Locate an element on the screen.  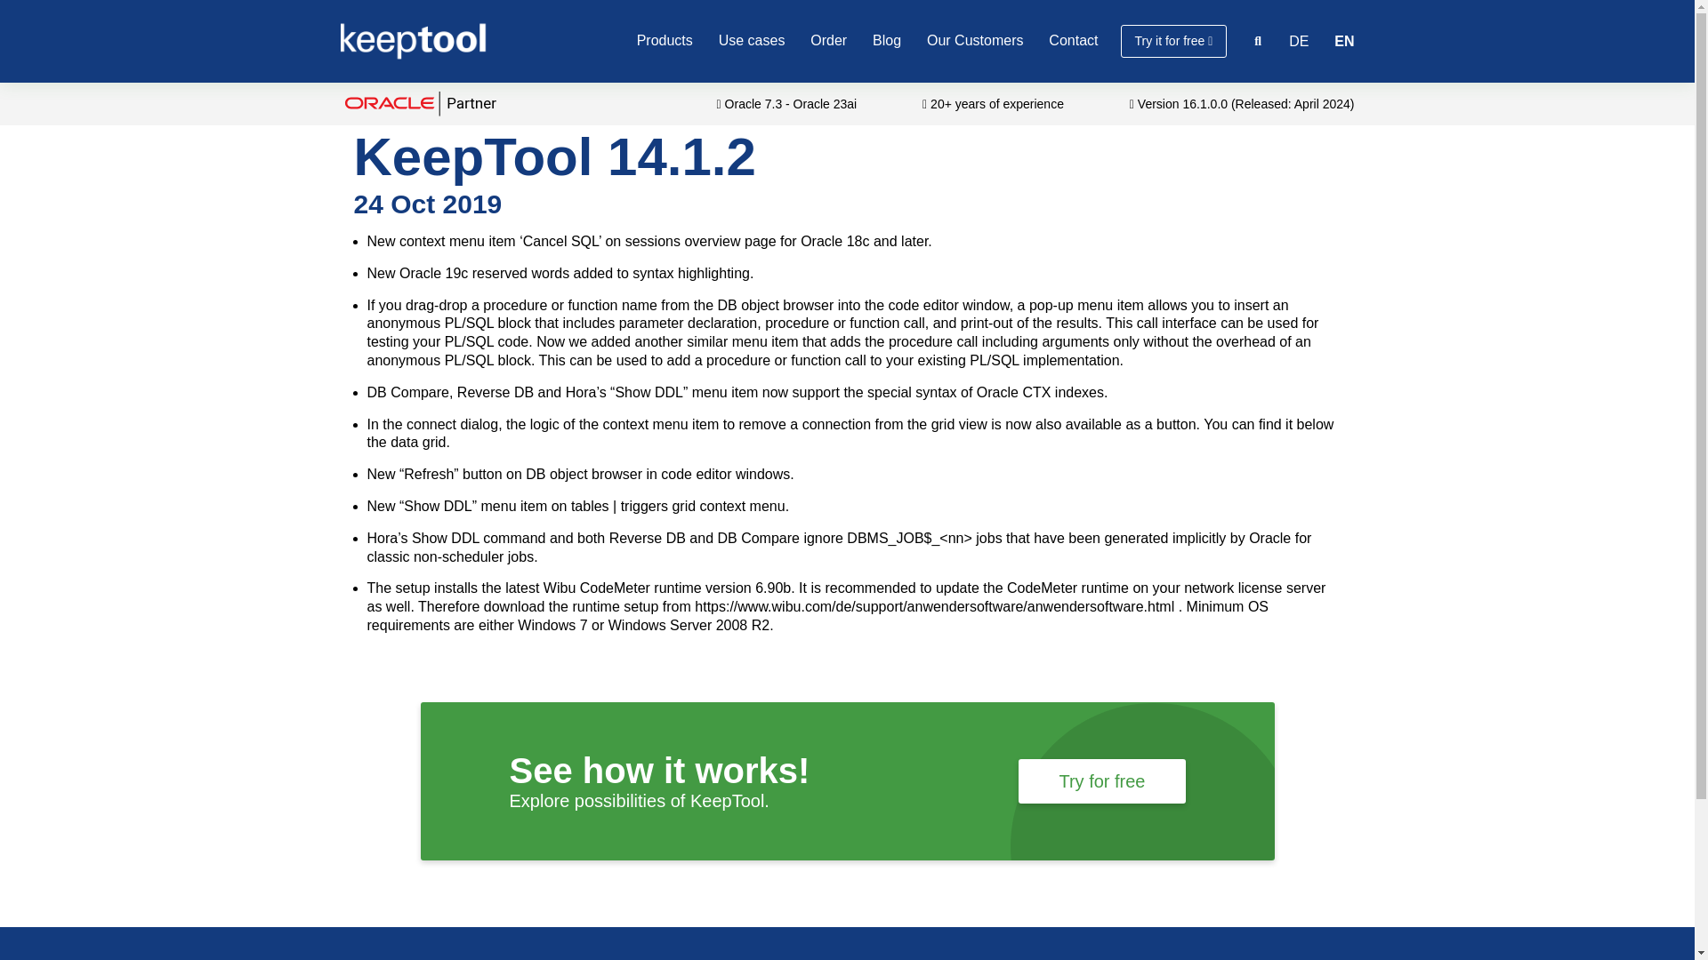
Contact is located at coordinates (1073, 40).